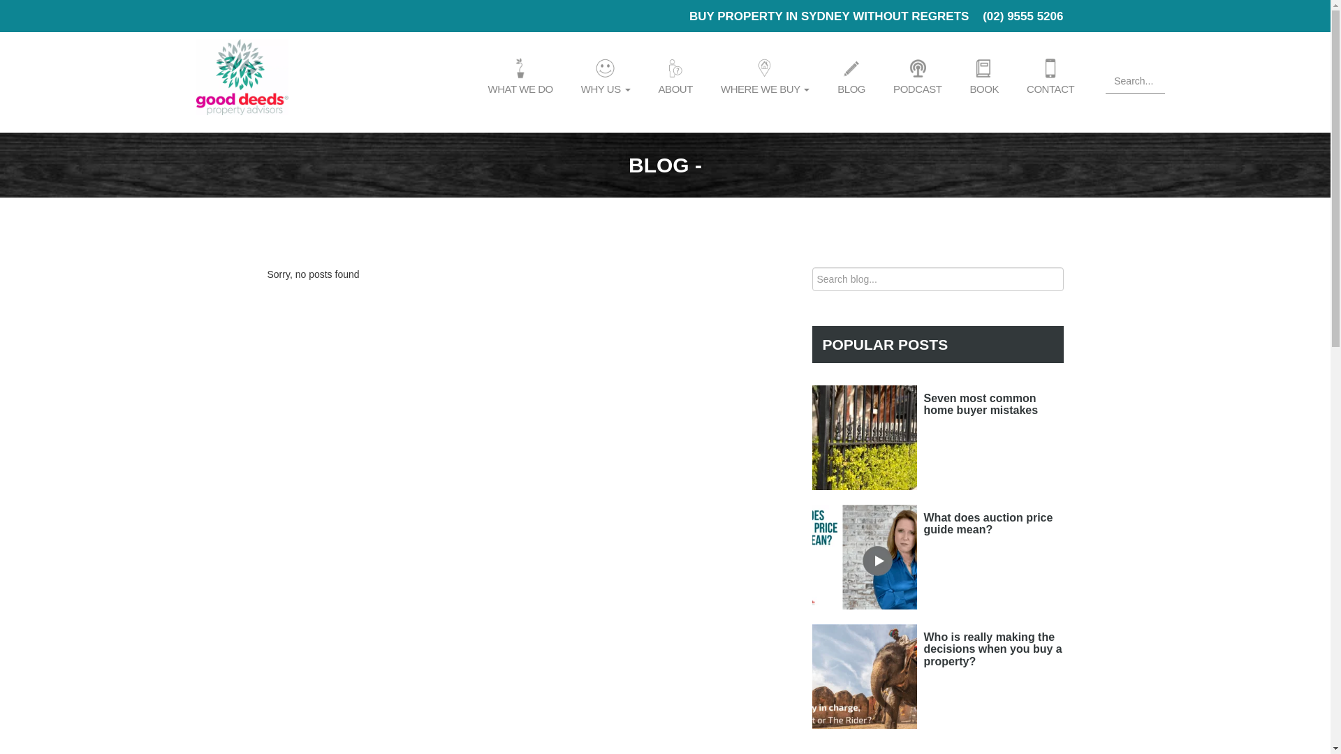 This screenshot has width=1341, height=754. What do you see at coordinates (988, 524) in the screenshot?
I see `What does auction price guide mean?` at bounding box center [988, 524].